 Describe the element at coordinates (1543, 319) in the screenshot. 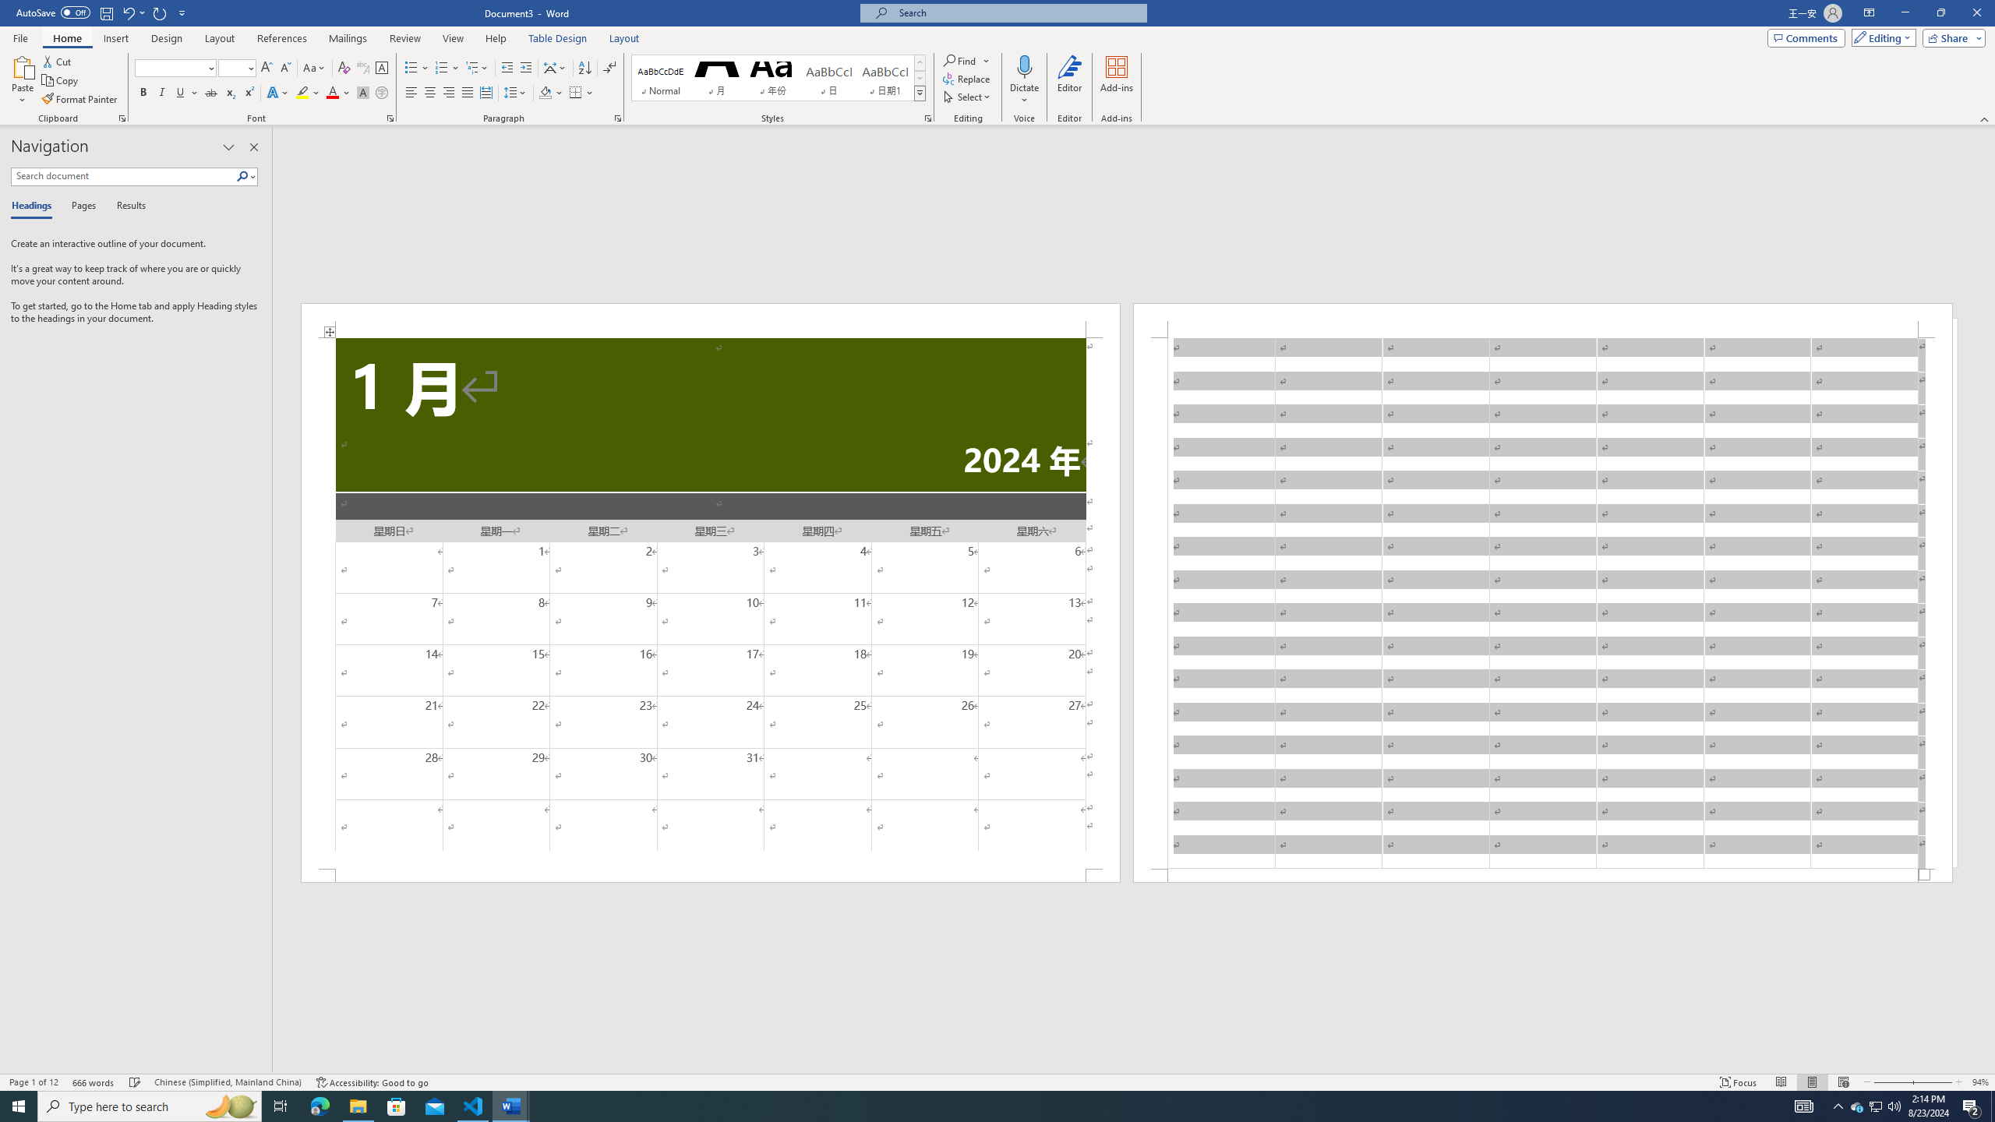

I see `Header -Section 1-` at that location.